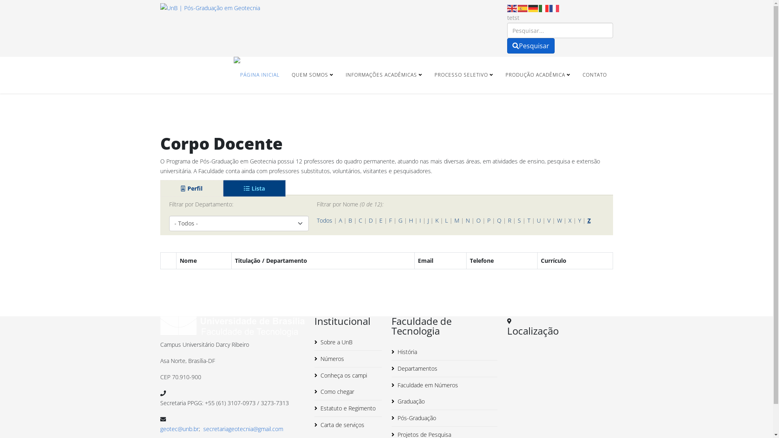  What do you see at coordinates (529, 221) in the screenshot?
I see `T` at bounding box center [529, 221].